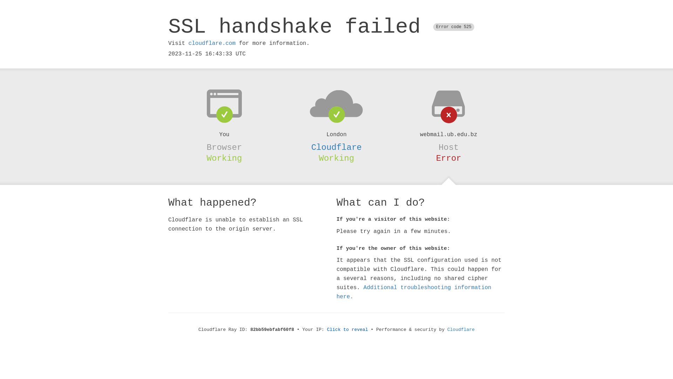 The width and height of the screenshot is (673, 379). I want to click on Additional troubleshooting information here., so click(414, 292).